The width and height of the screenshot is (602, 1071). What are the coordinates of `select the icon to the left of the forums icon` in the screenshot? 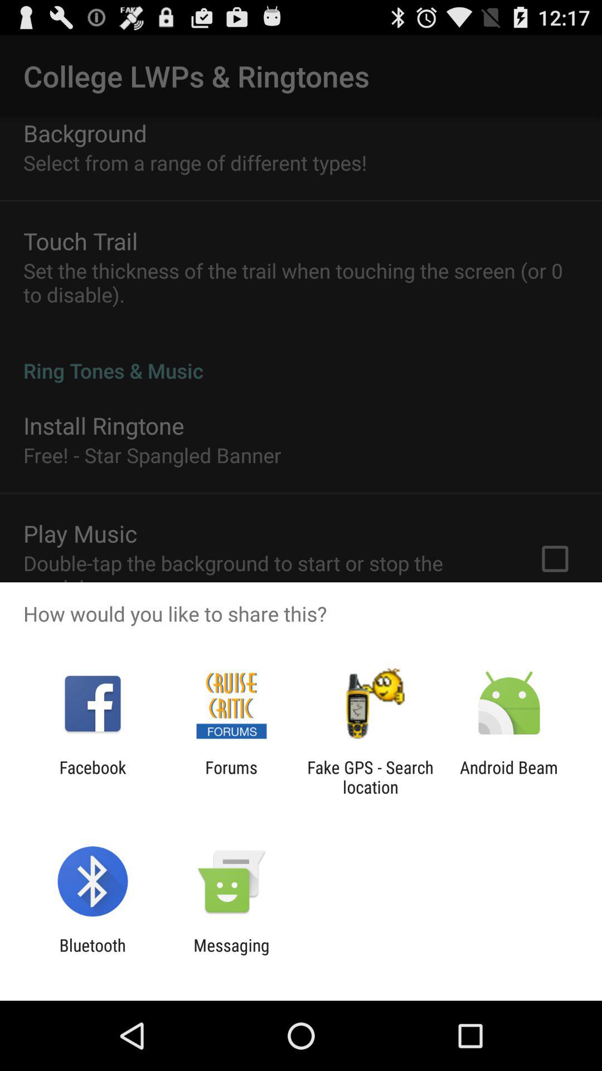 It's located at (93, 777).